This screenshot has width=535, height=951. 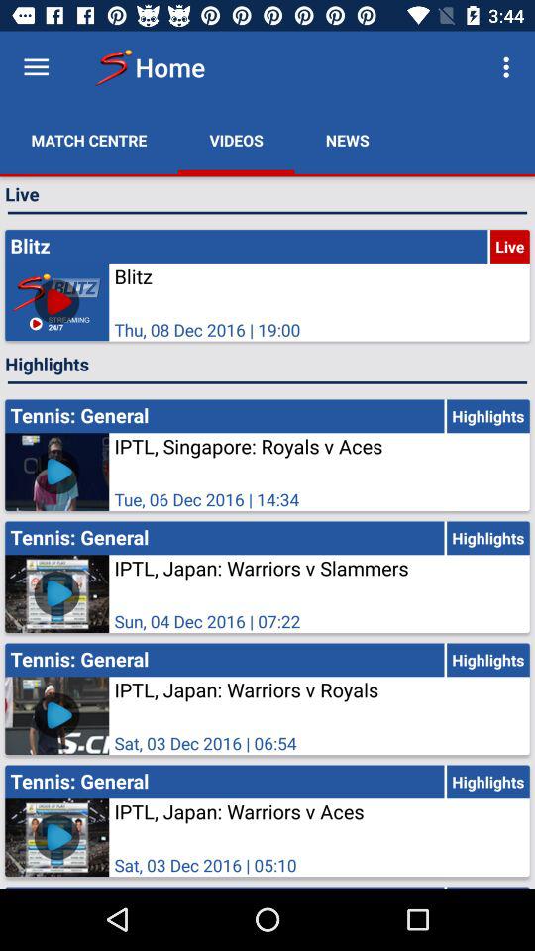 I want to click on select the menu, so click(x=36, y=67).